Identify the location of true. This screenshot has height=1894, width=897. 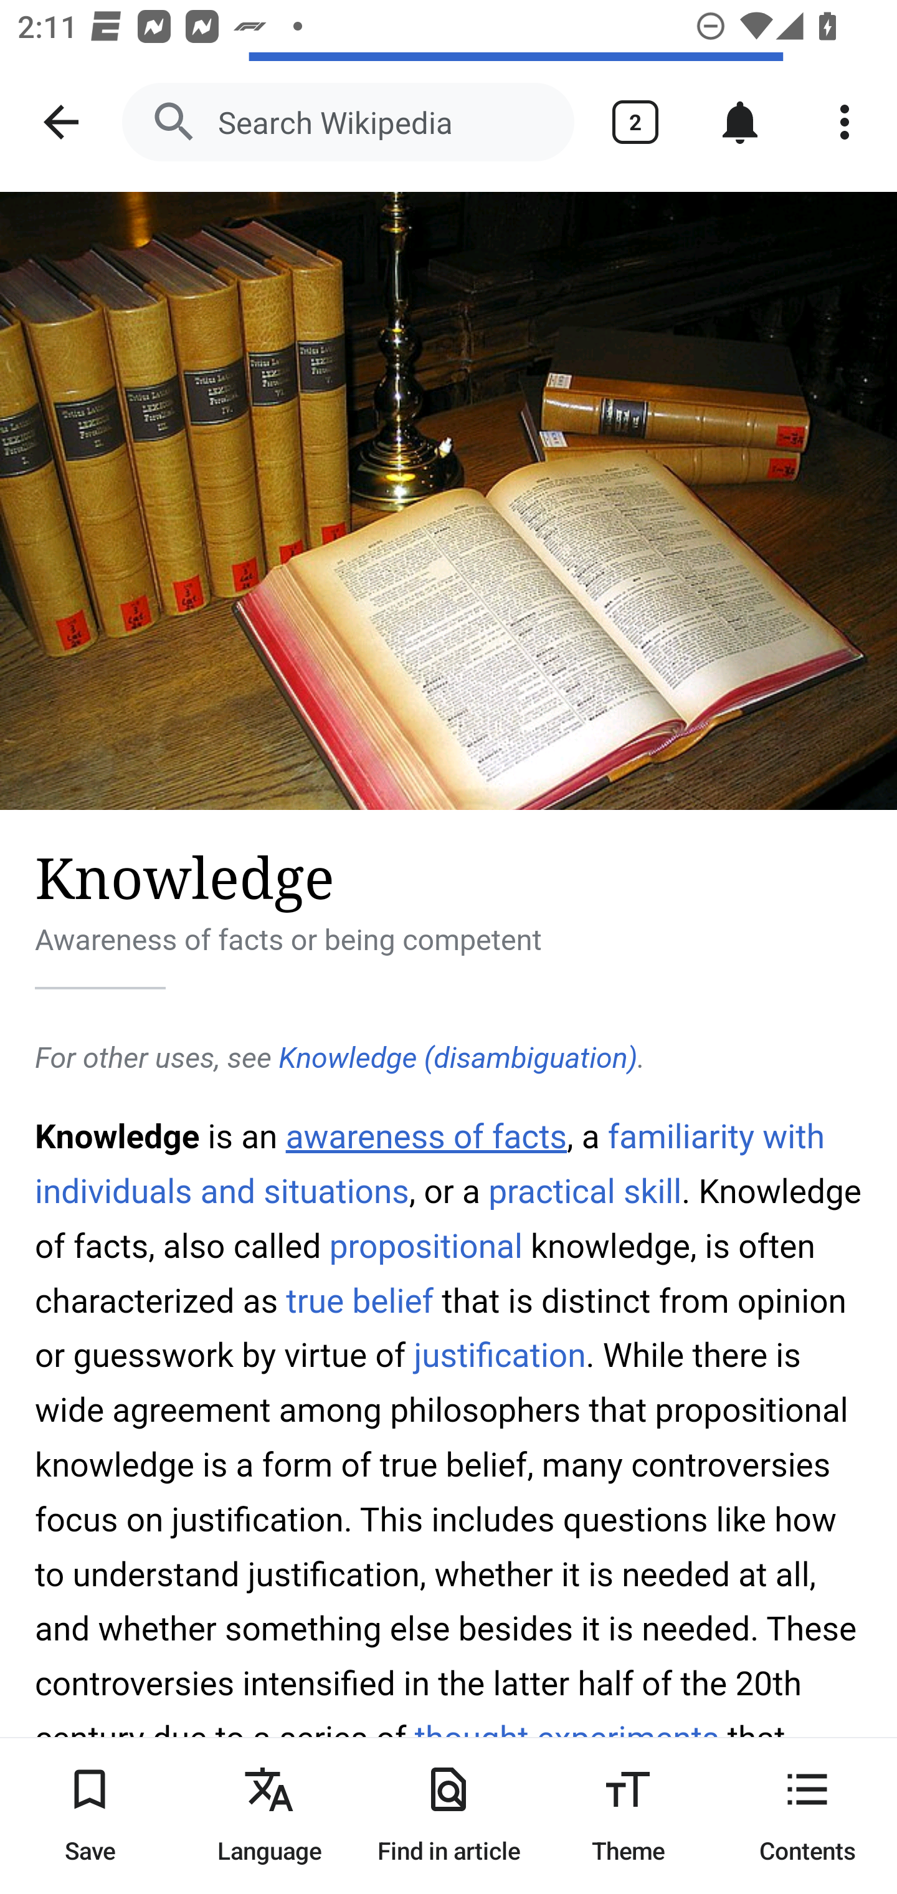
(314, 1301).